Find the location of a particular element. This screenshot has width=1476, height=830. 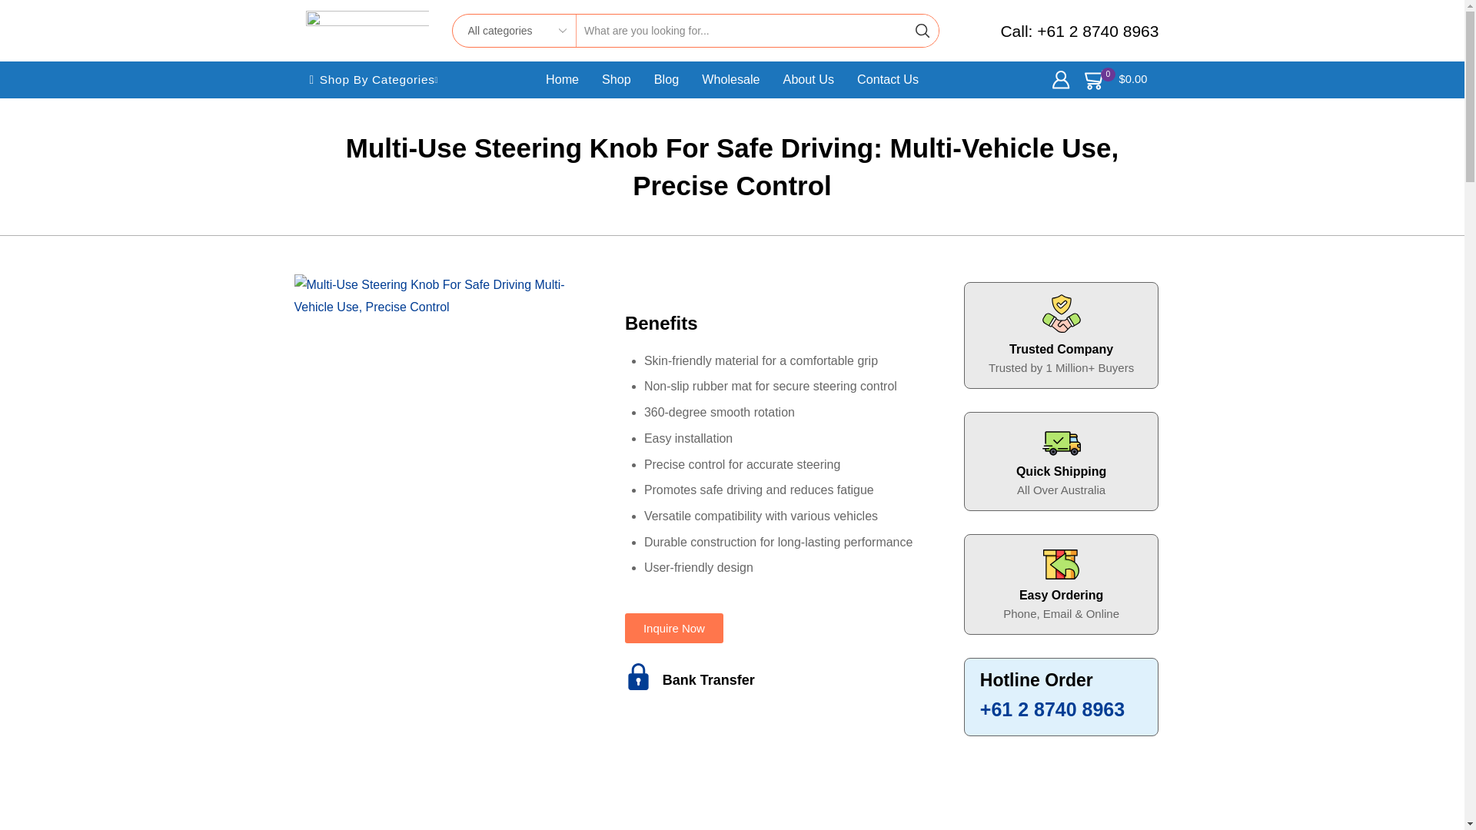

Blog is located at coordinates (666, 80).